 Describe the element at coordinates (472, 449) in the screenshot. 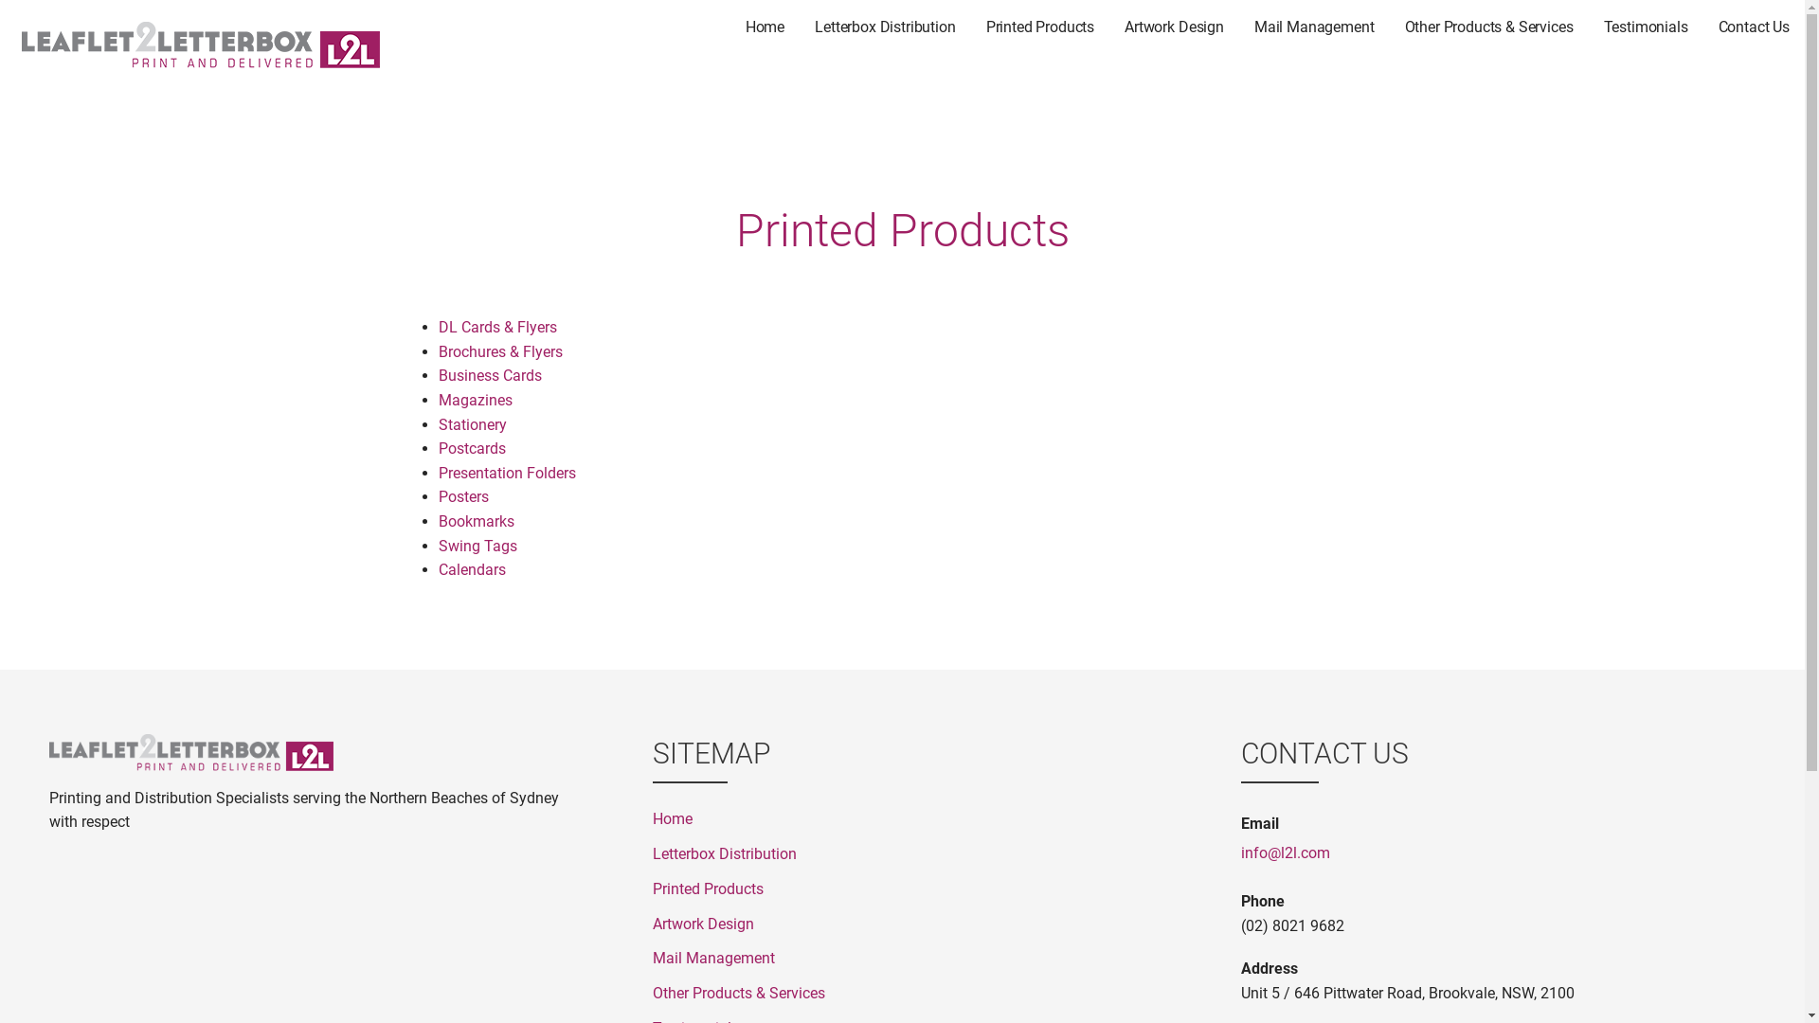

I see `Postcards` at that location.